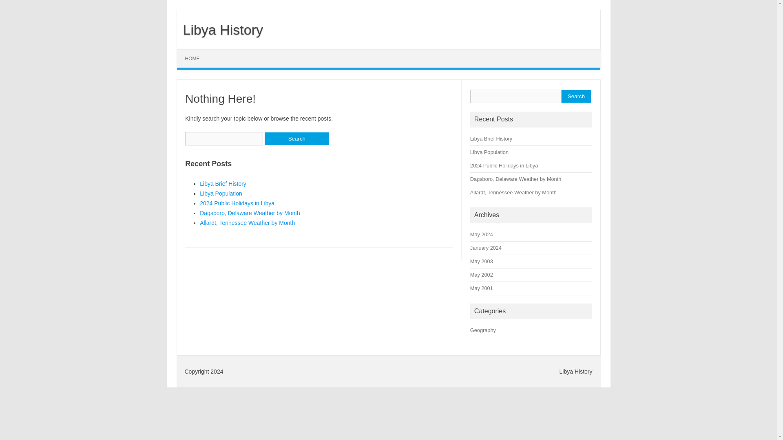 This screenshot has width=783, height=440. I want to click on HOME, so click(192, 59).